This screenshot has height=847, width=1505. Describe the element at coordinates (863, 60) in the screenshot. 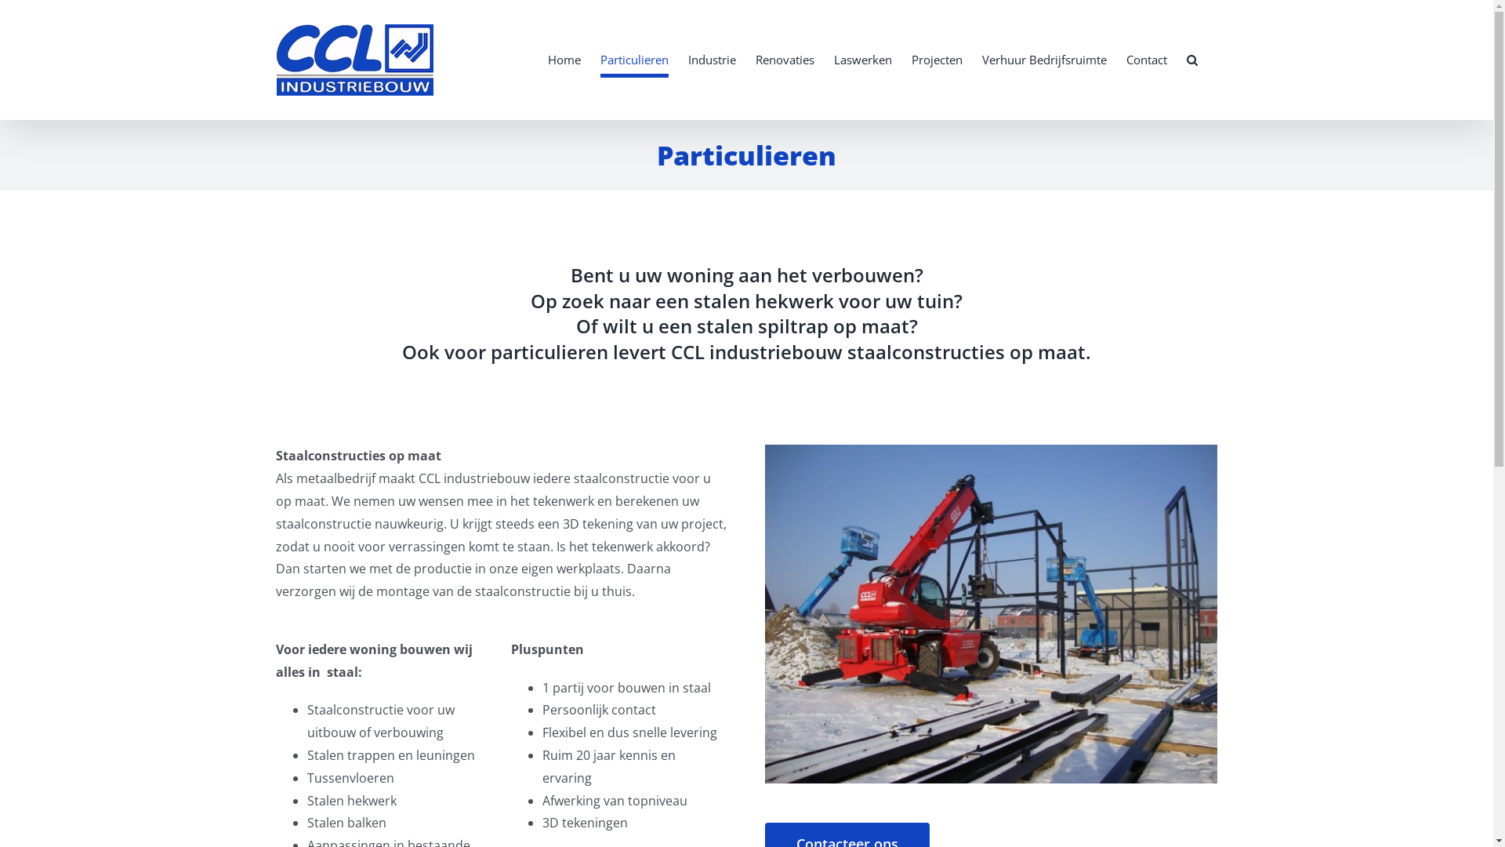

I see `Laswerken` at that location.